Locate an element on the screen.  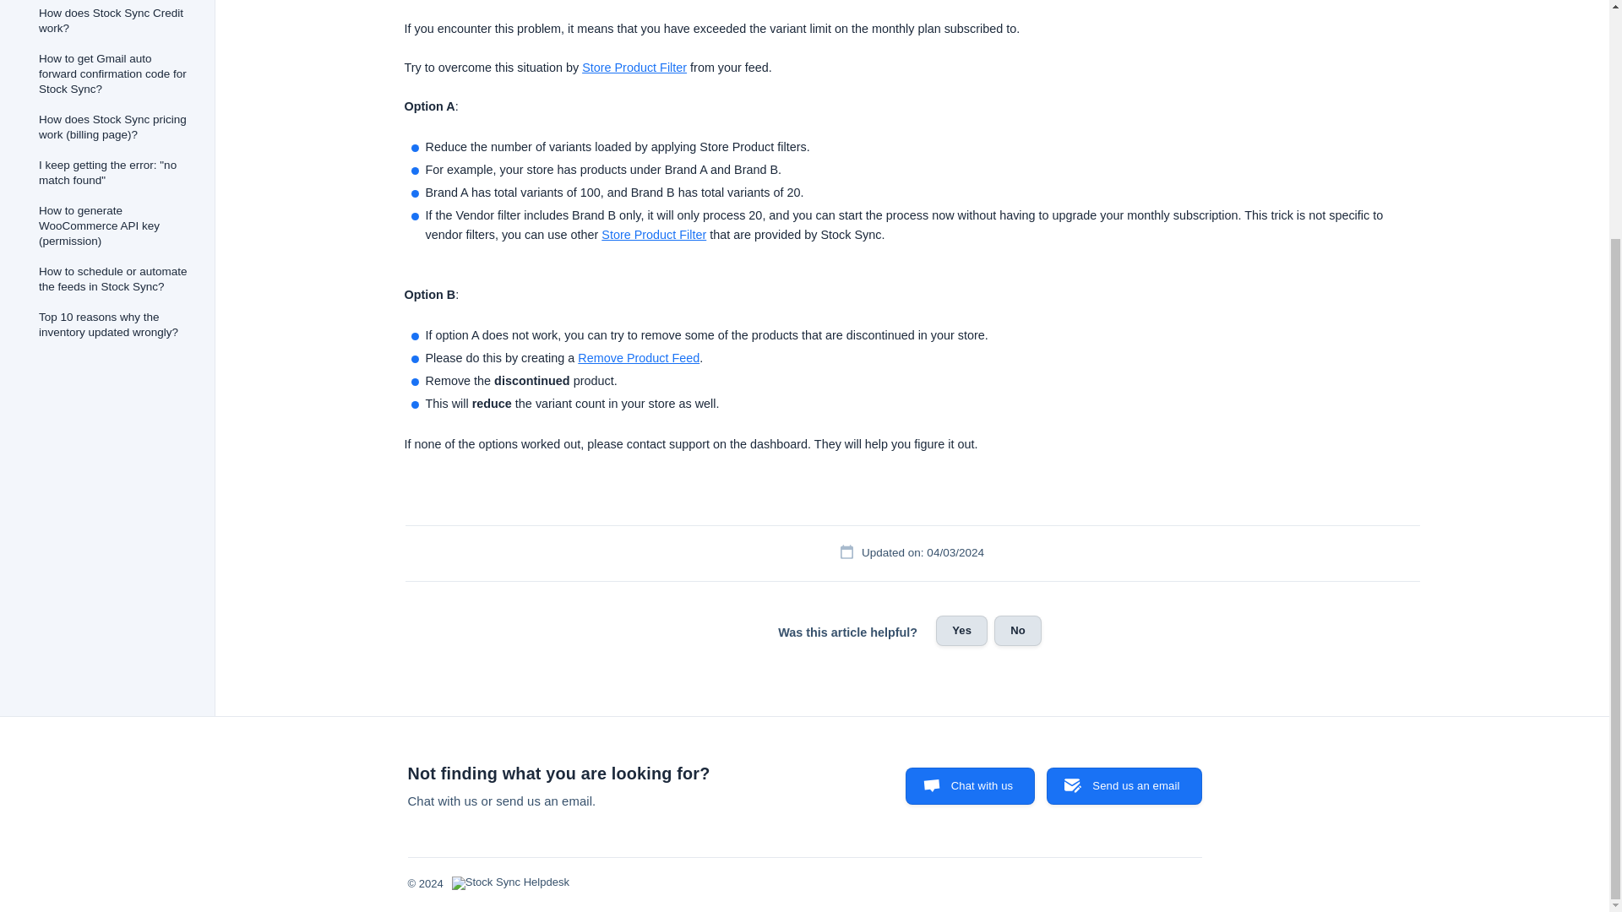
Store Product Filter is located at coordinates (654, 235).